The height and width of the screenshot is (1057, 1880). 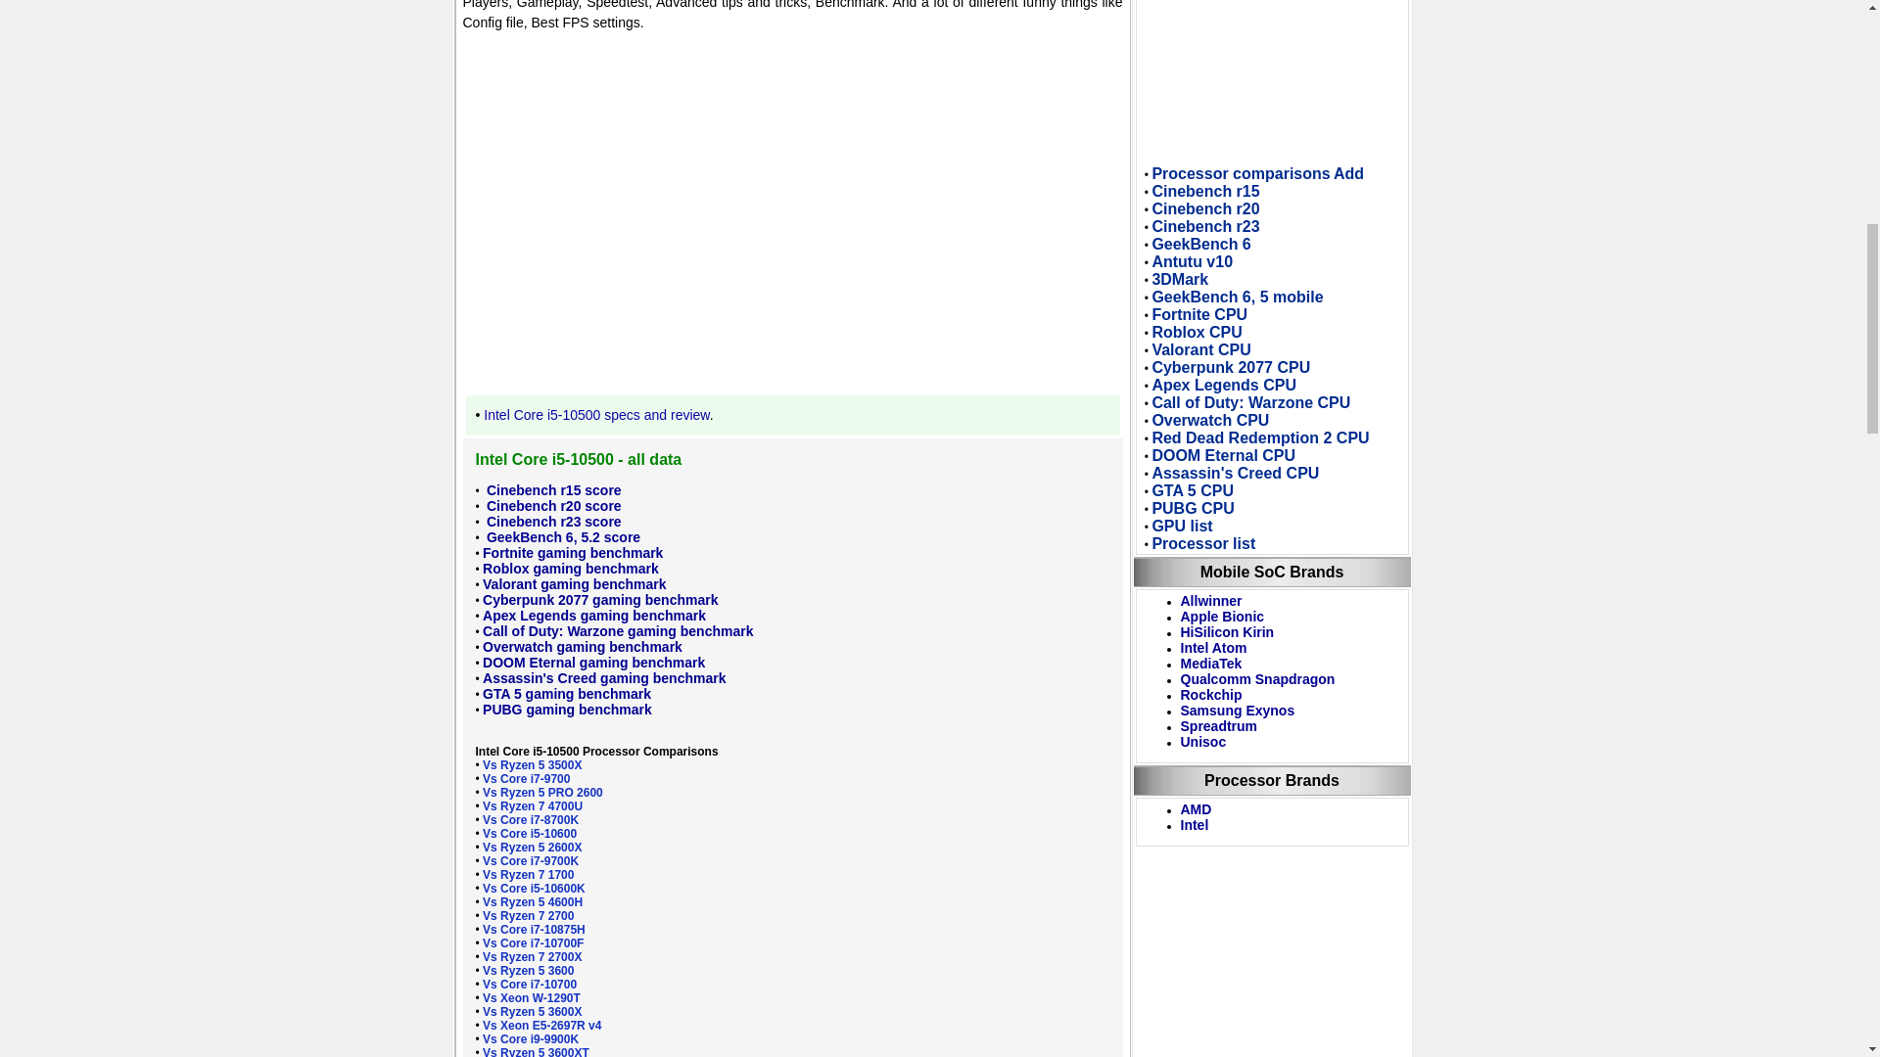 I want to click on Vs Core i7-10875H, so click(x=534, y=929).